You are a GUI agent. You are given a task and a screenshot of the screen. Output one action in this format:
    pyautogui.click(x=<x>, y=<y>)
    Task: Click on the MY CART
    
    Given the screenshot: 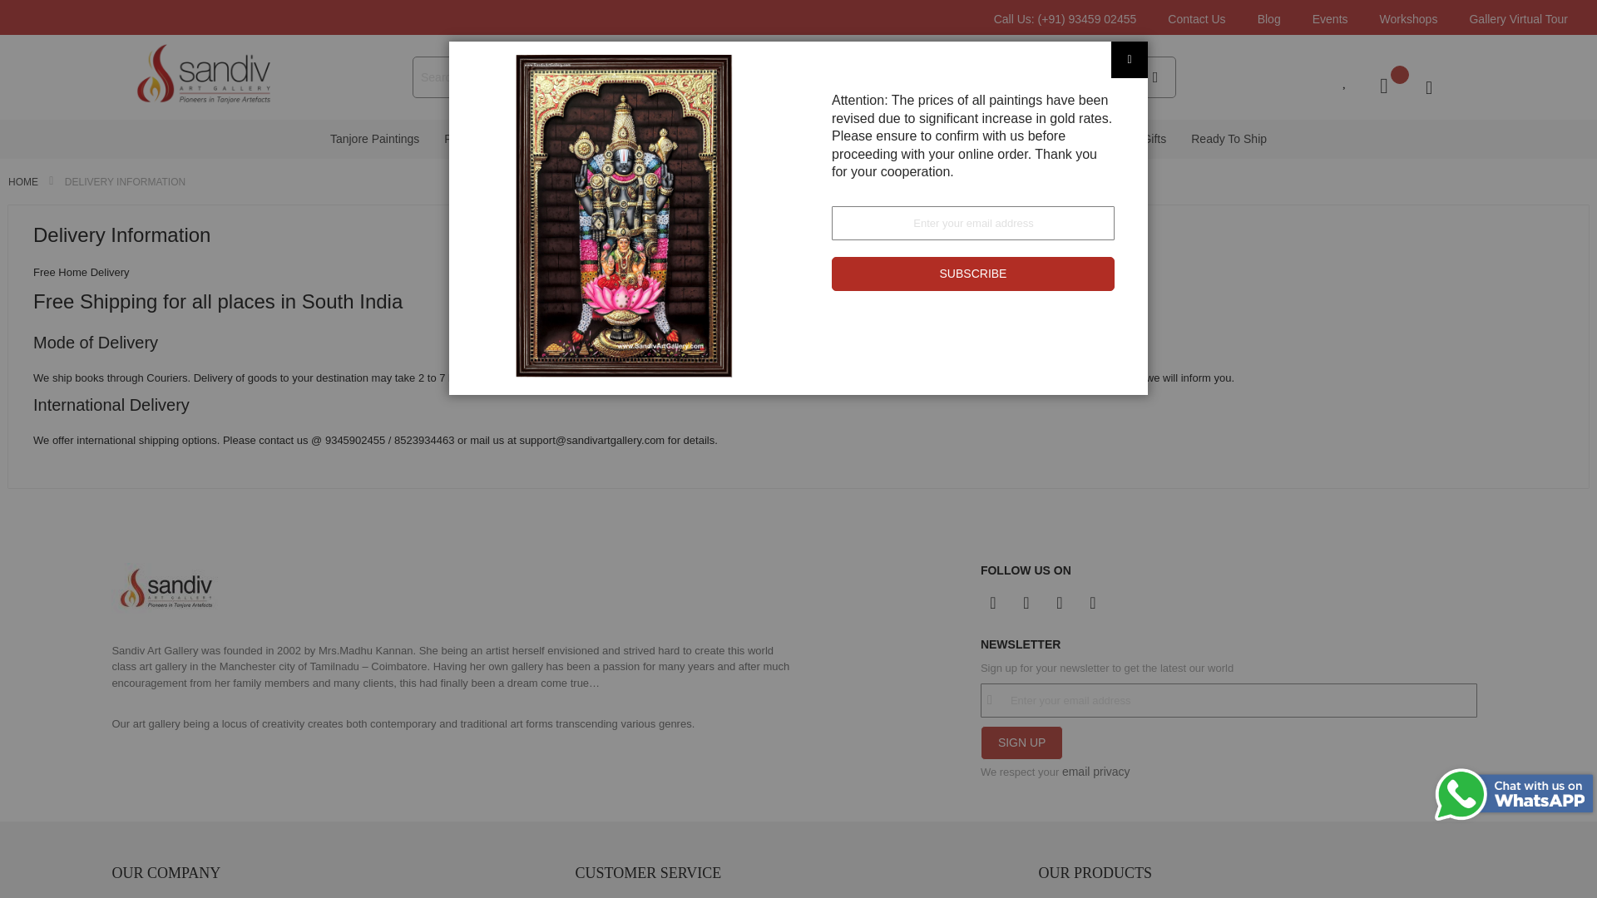 What is the action you would take?
    pyautogui.click(x=1392, y=86)
    